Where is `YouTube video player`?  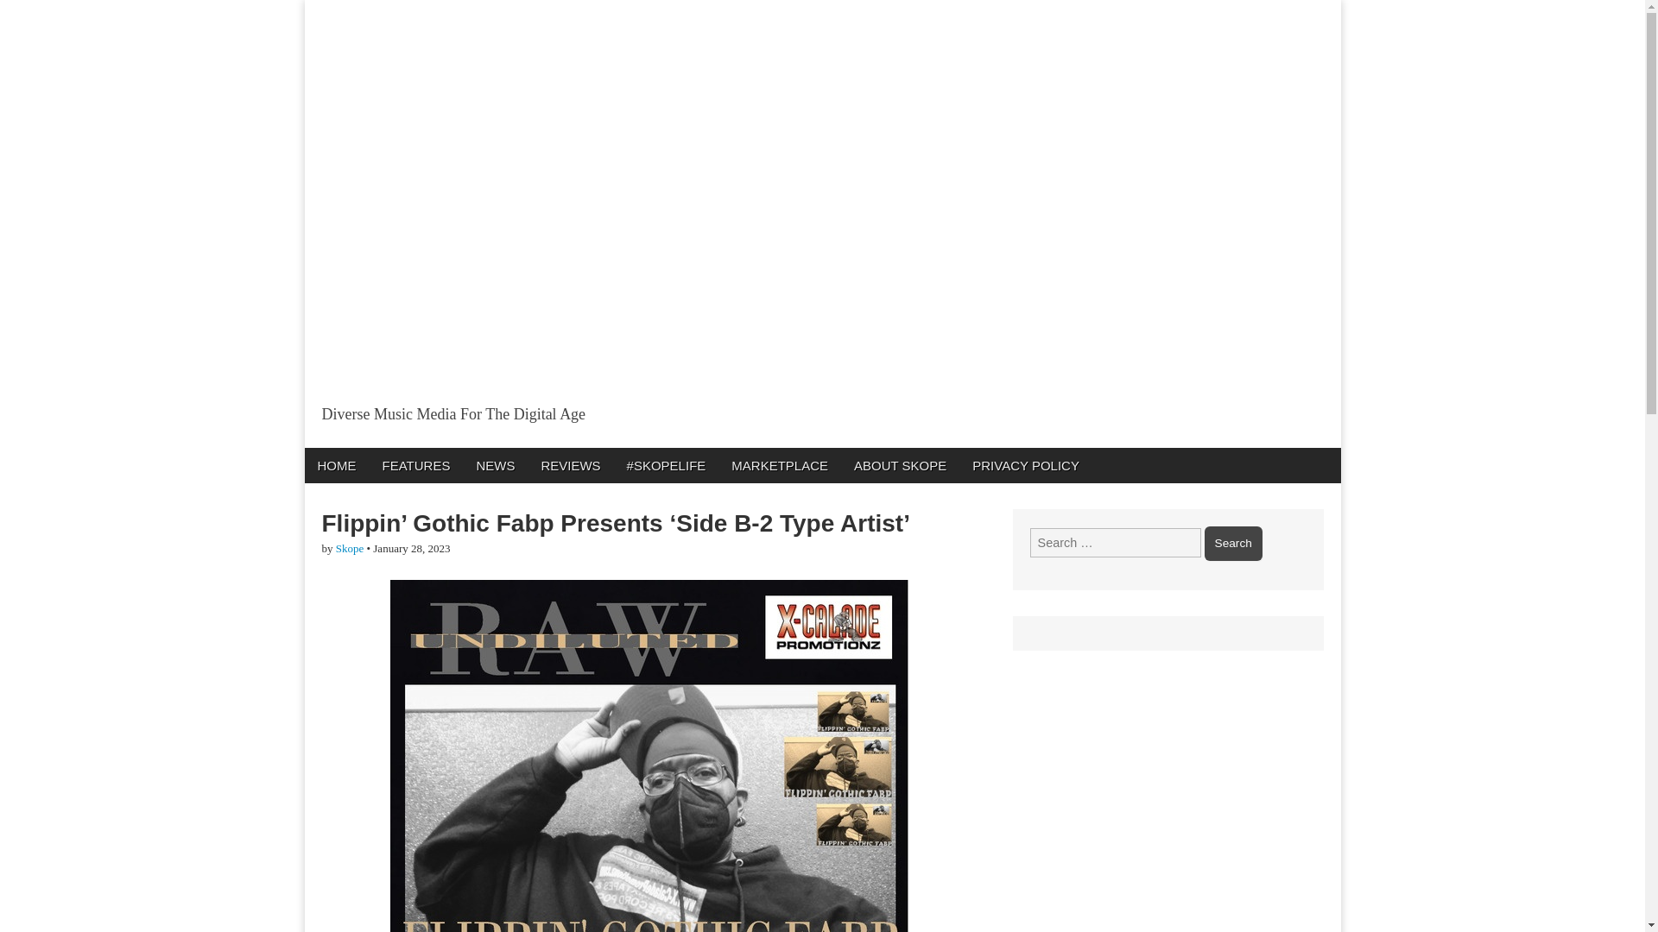 YouTube video player is located at coordinates (546, 255).